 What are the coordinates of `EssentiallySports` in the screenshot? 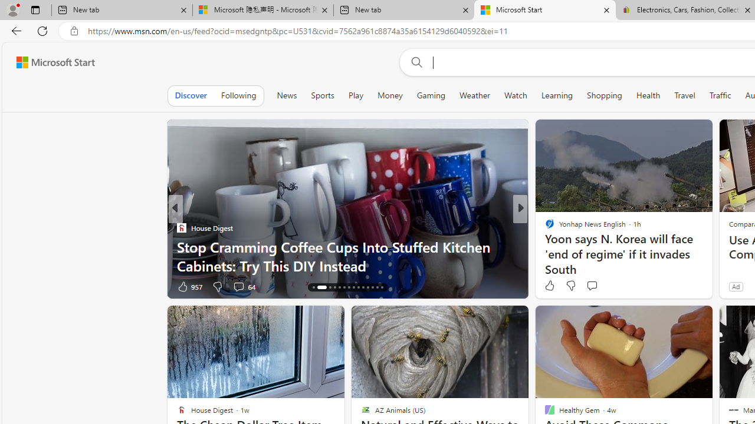 It's located at (544, 227).